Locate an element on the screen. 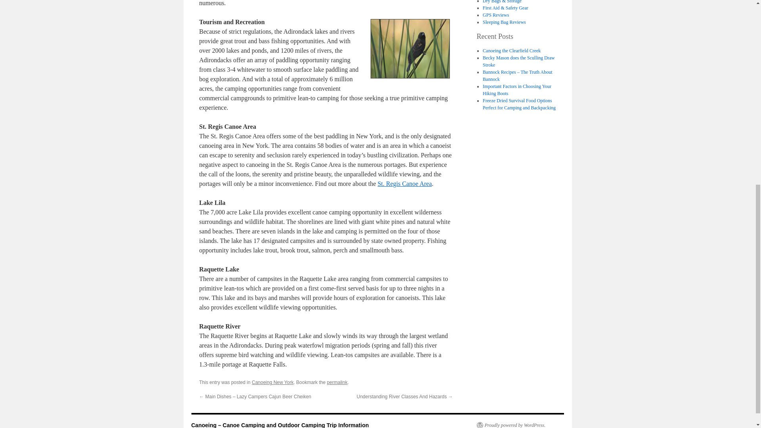 The image size is (761, 428). Important Factors in Choosing Your Hiking Boots is located at coordinates (517, 90).